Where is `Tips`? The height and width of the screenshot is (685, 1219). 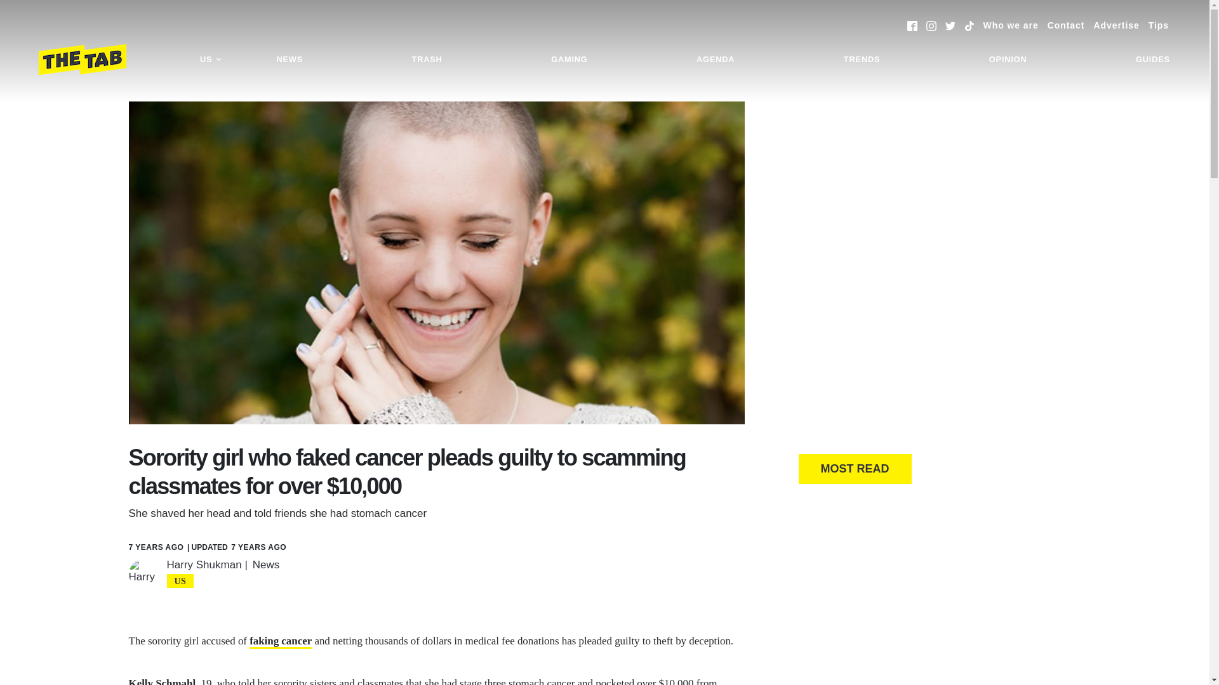 Tips is located at coordinates (1158, 25).